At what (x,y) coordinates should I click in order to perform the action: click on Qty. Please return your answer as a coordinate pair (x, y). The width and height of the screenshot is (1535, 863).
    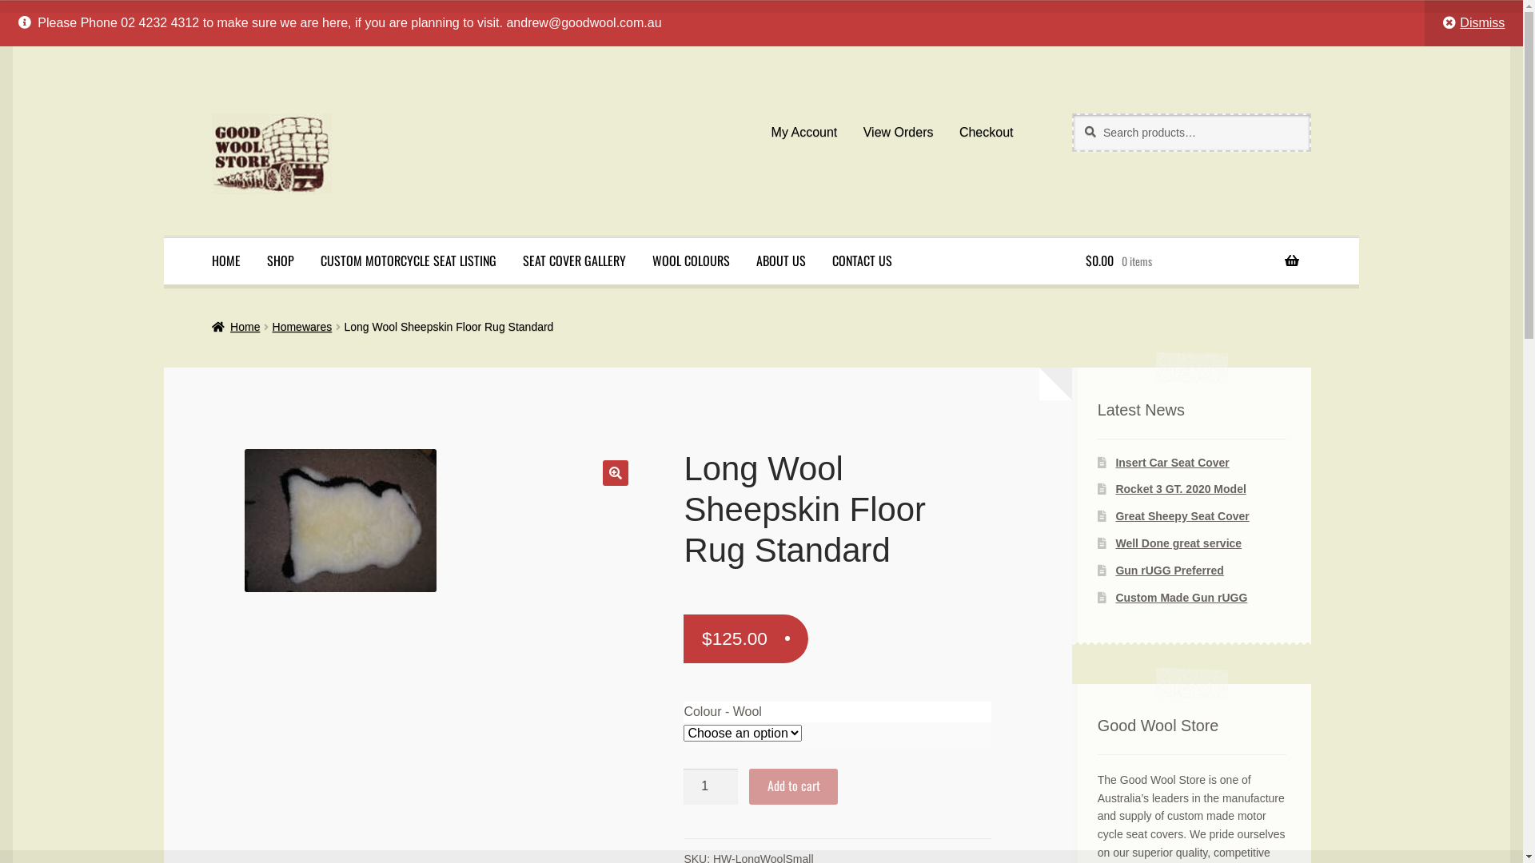
    Looking at the image, I should click on (711, 787).